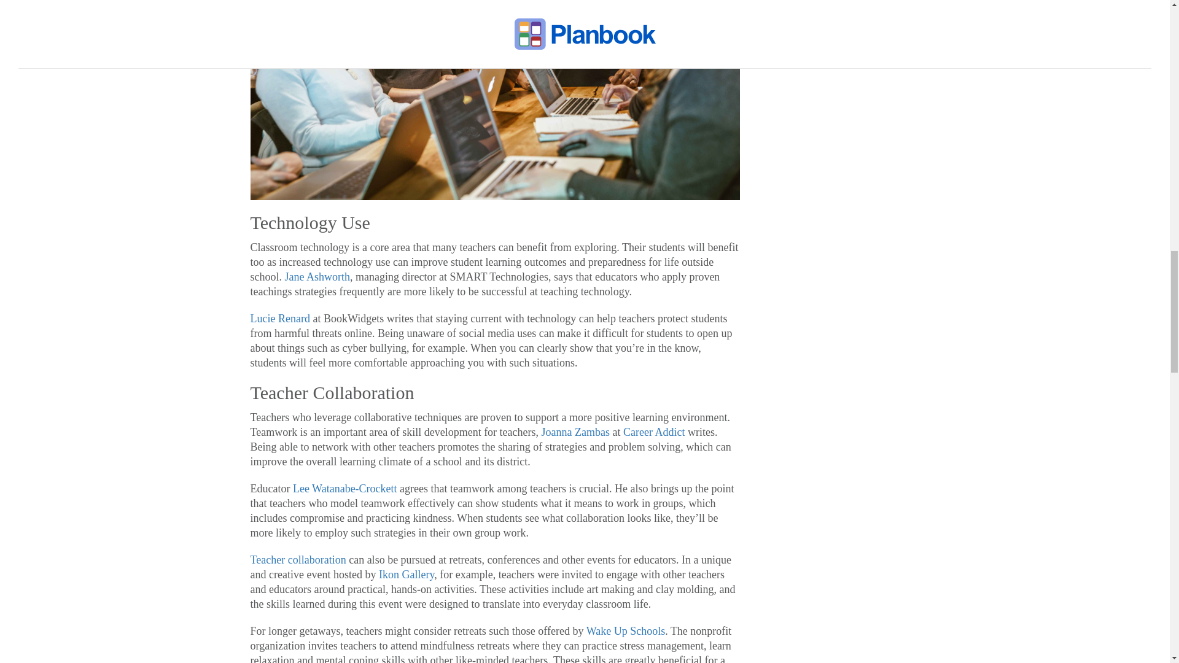 Image resolution: width=1179 pixels, height=663 pixels. Describe the element at coordinates (317, 276) in the screenshot. I see `Jane Ashworth` at that location.